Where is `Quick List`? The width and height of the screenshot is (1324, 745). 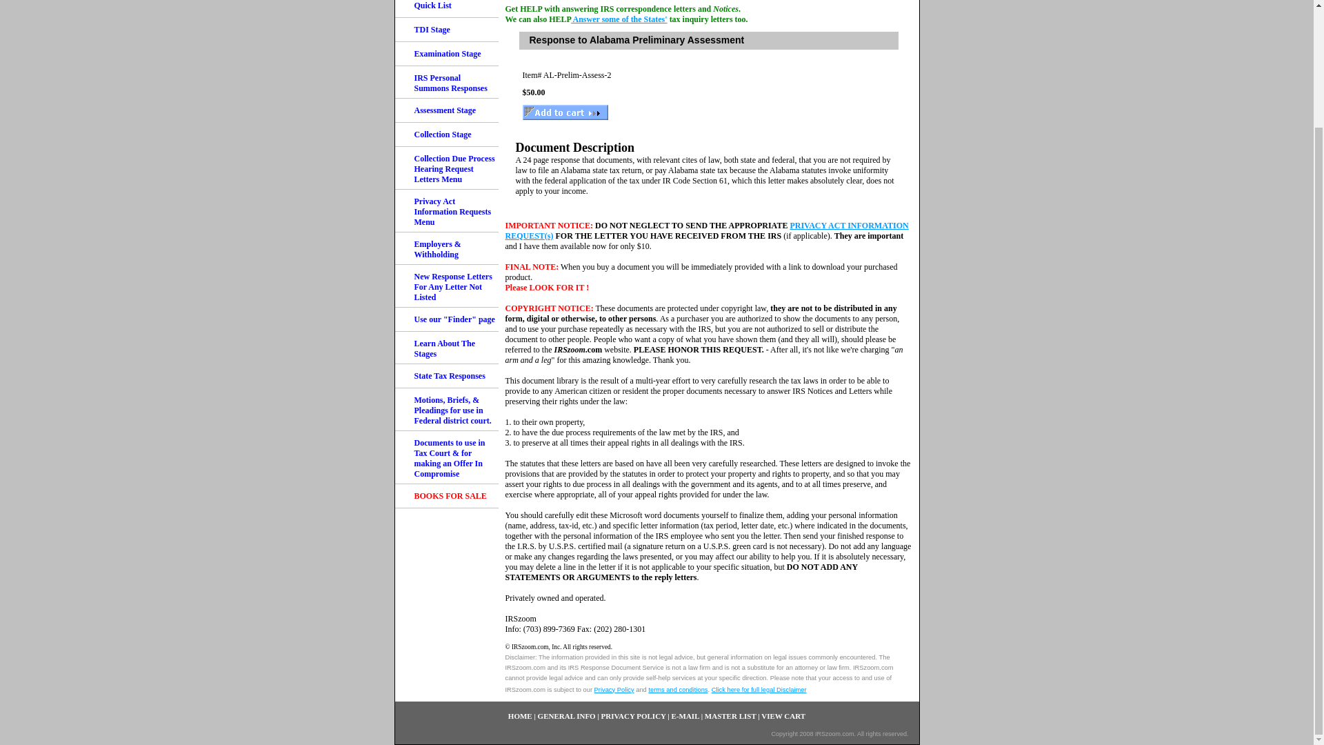
Quick List is located at coordinates (445, 8).